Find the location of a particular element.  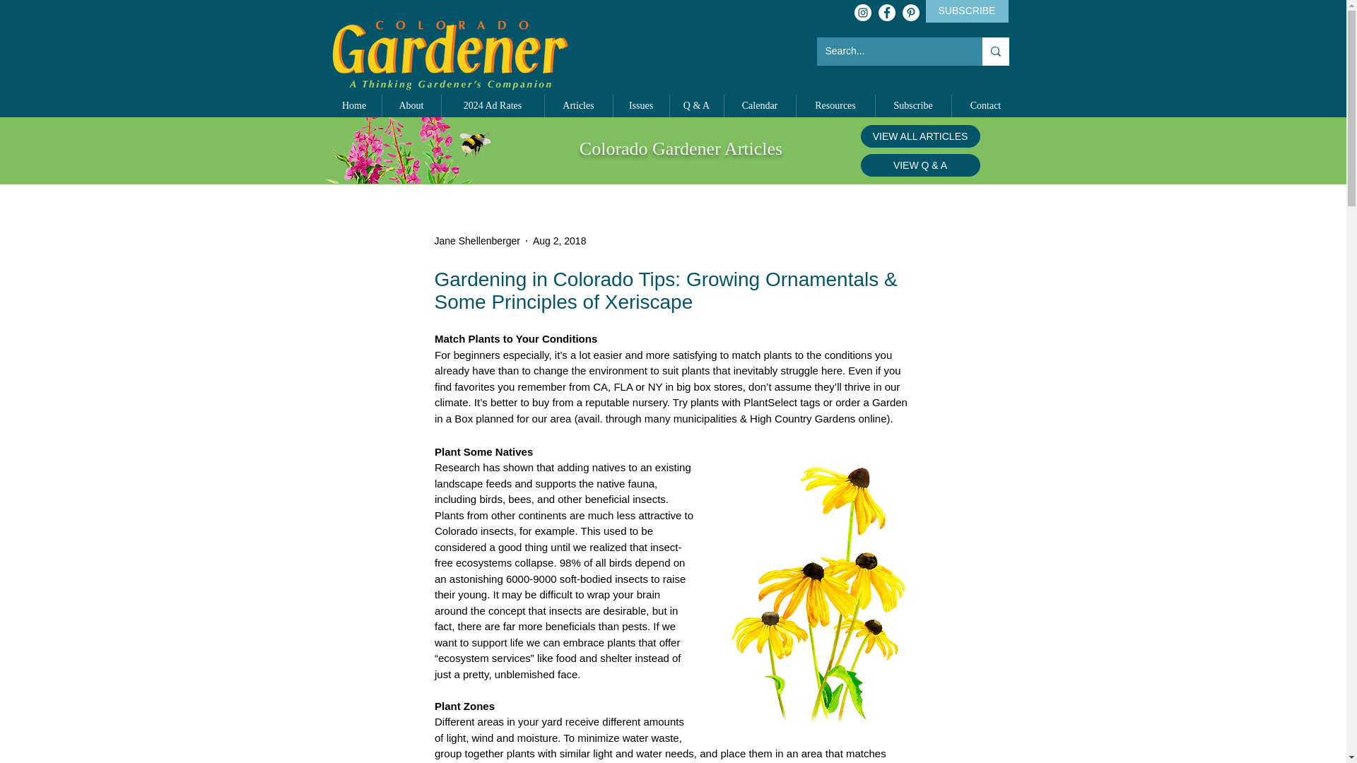

Subscribe is located at coordinates (913, 106).